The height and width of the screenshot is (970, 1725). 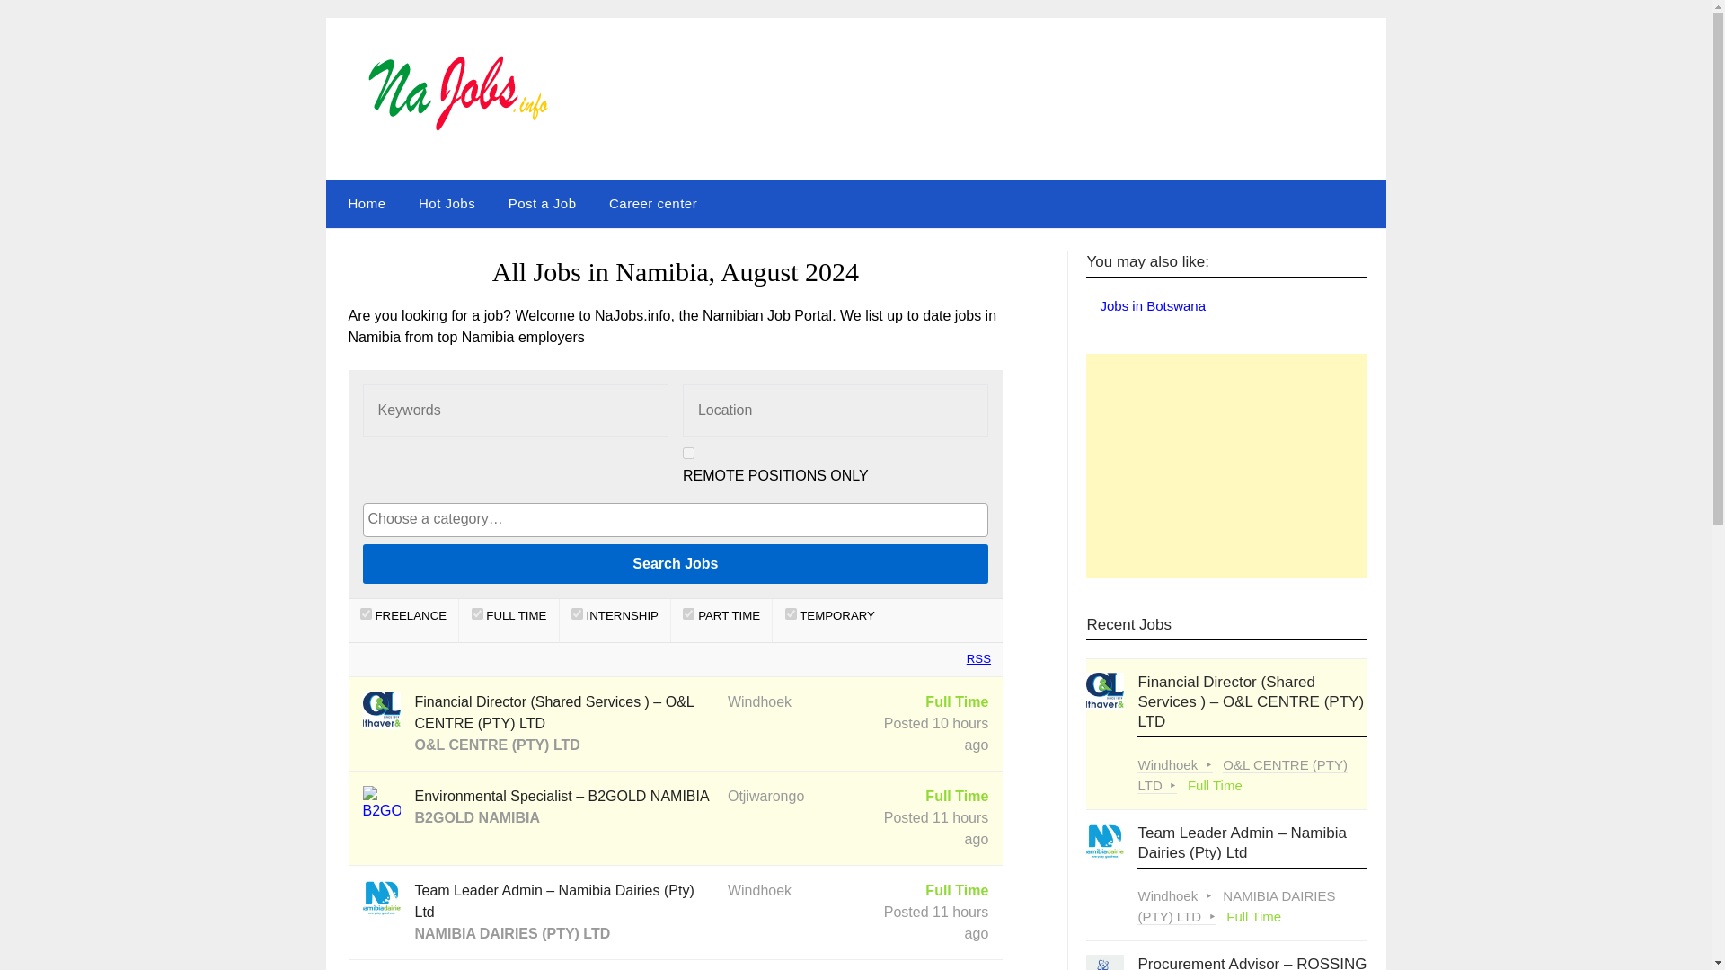 What do you see at coordinates (676, 564) in the screenshot?
I see `Search Jobs` at bounding box center [676, 564].